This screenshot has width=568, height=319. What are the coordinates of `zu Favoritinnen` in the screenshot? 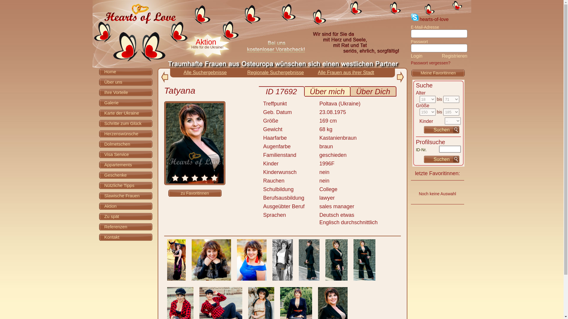 It's located at (195, 193).